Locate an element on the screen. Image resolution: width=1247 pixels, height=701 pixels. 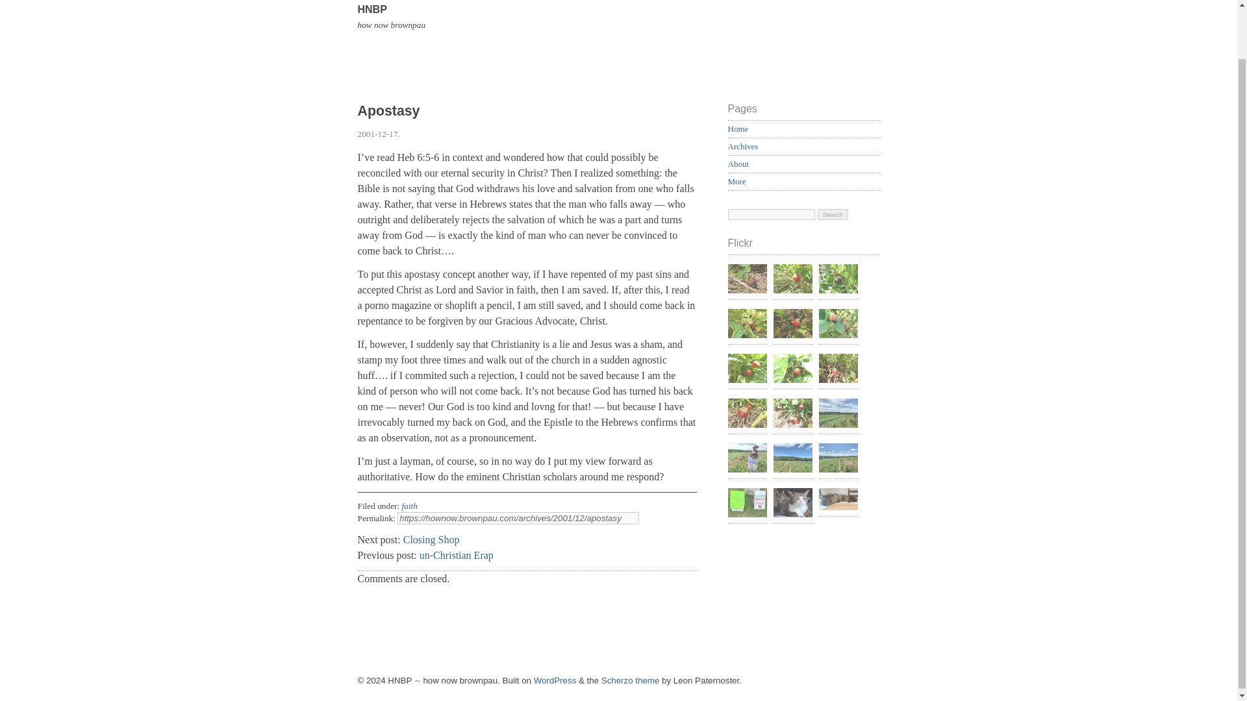
Rotten Strawberry is located at coordinates (838, 280).